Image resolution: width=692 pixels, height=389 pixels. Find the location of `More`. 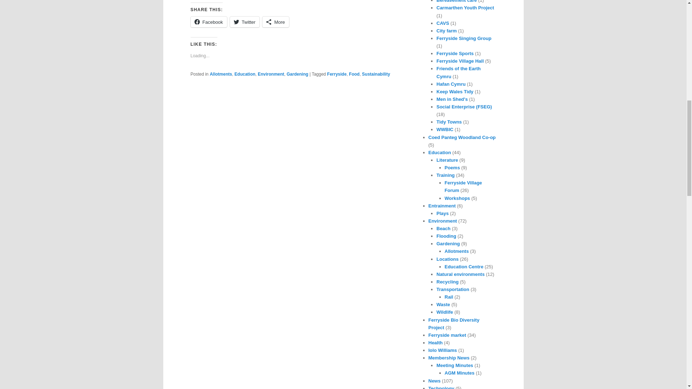

More is located at coordinates (275, 22).